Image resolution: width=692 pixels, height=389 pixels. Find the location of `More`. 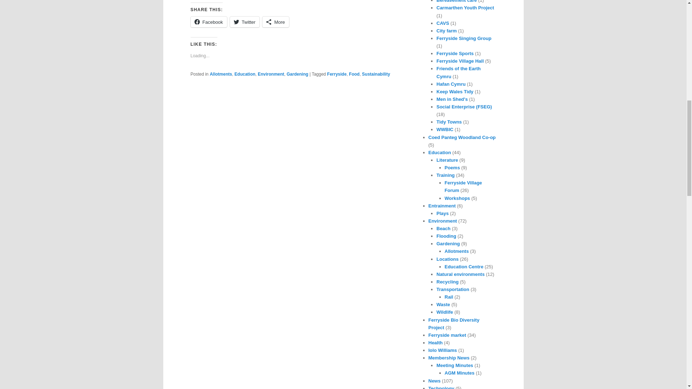

More is located at coordinates (275, 22).